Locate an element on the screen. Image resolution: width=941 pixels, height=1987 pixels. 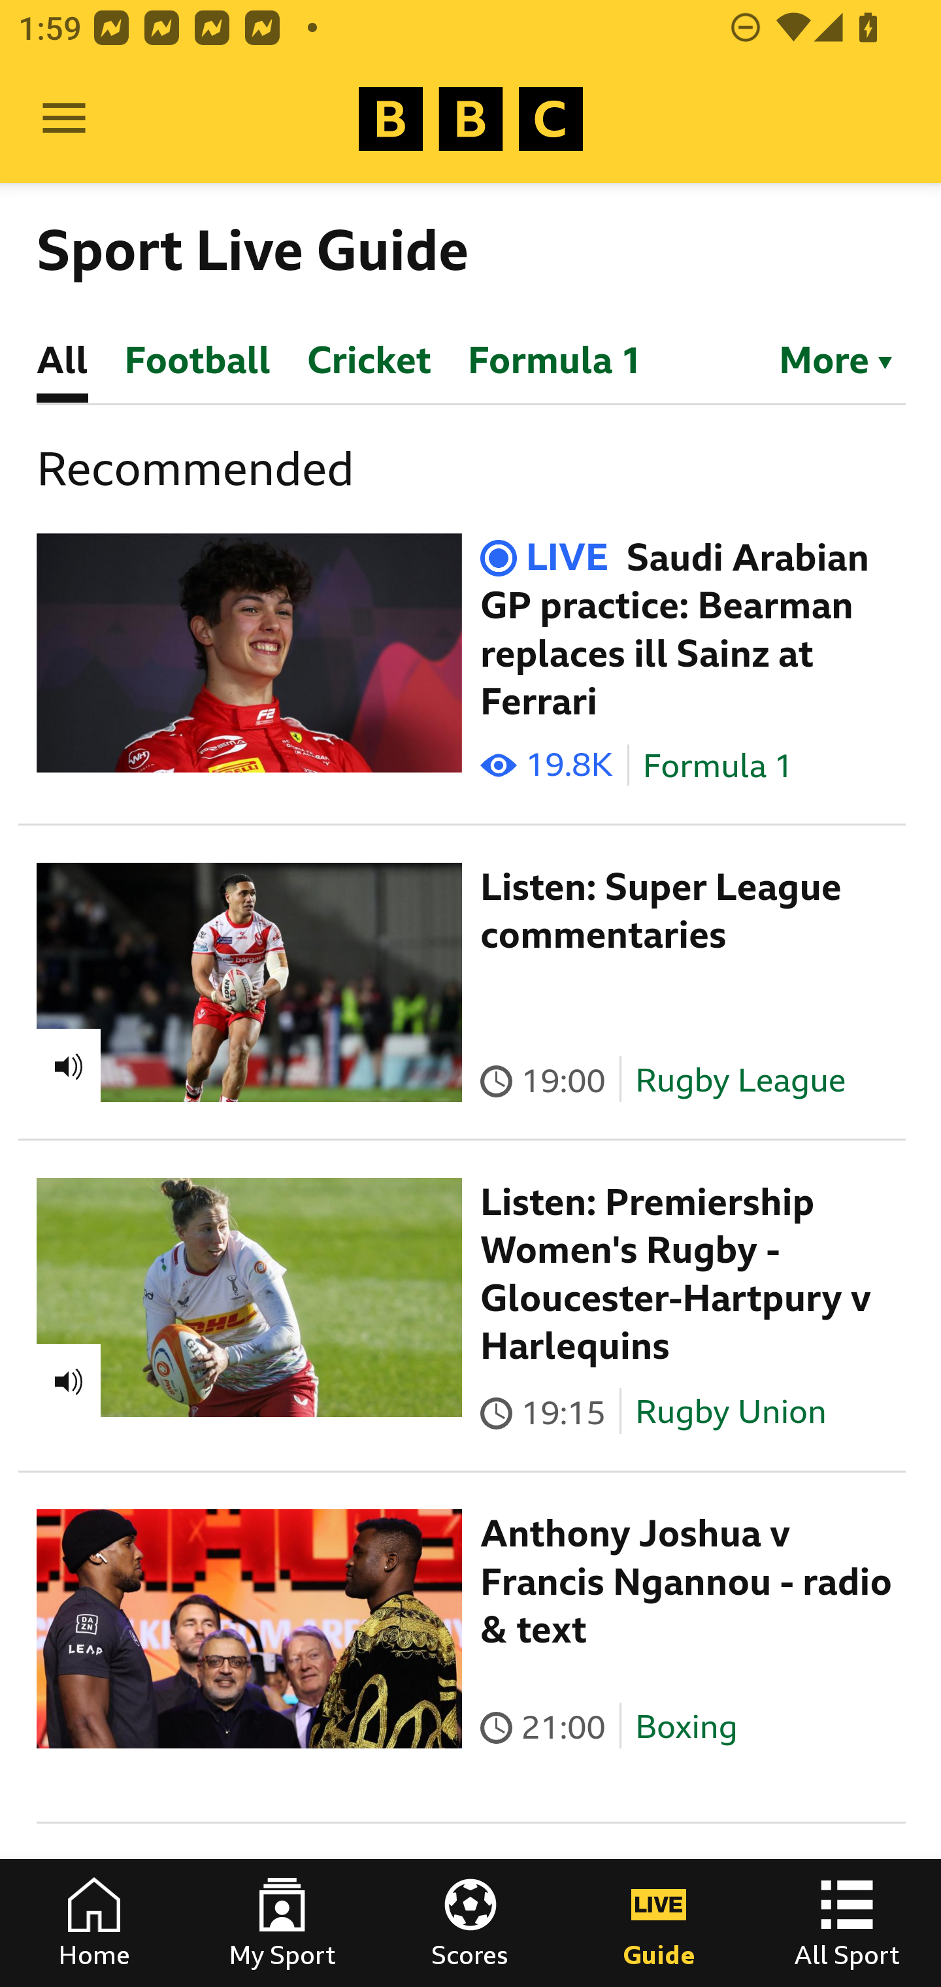
All Sport is located at coordinates (847, 1923).